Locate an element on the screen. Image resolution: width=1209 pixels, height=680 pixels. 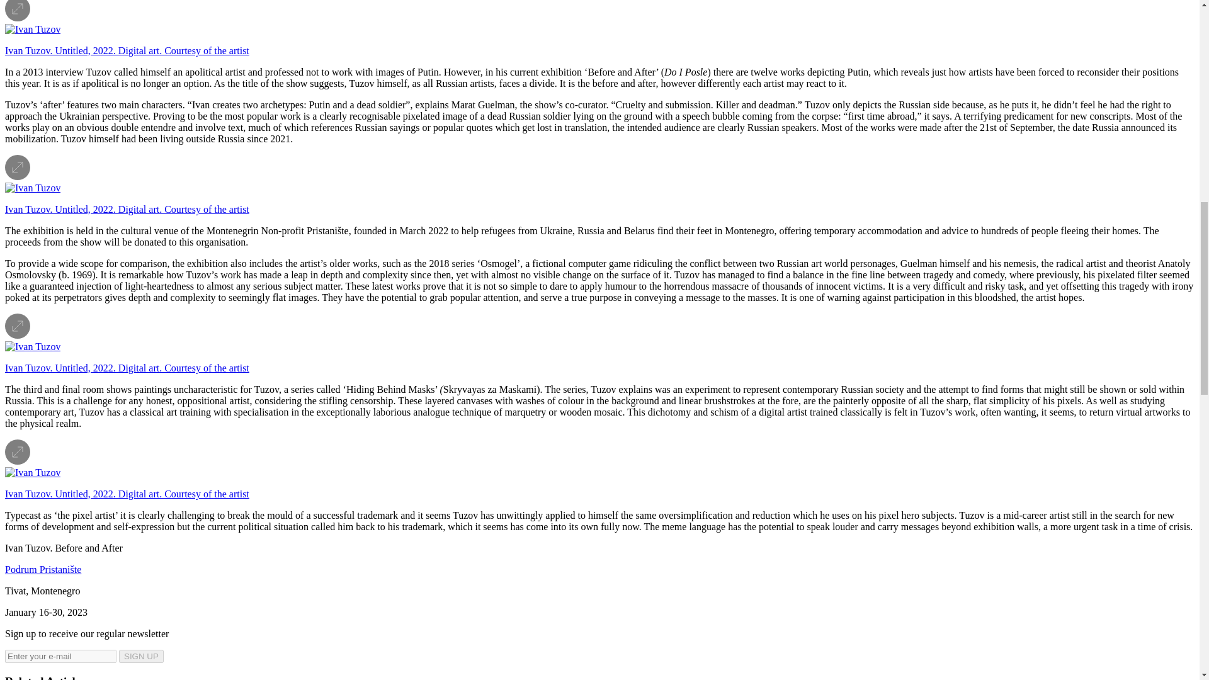
Ivan Tuzov is located at coordinates (33, 347).